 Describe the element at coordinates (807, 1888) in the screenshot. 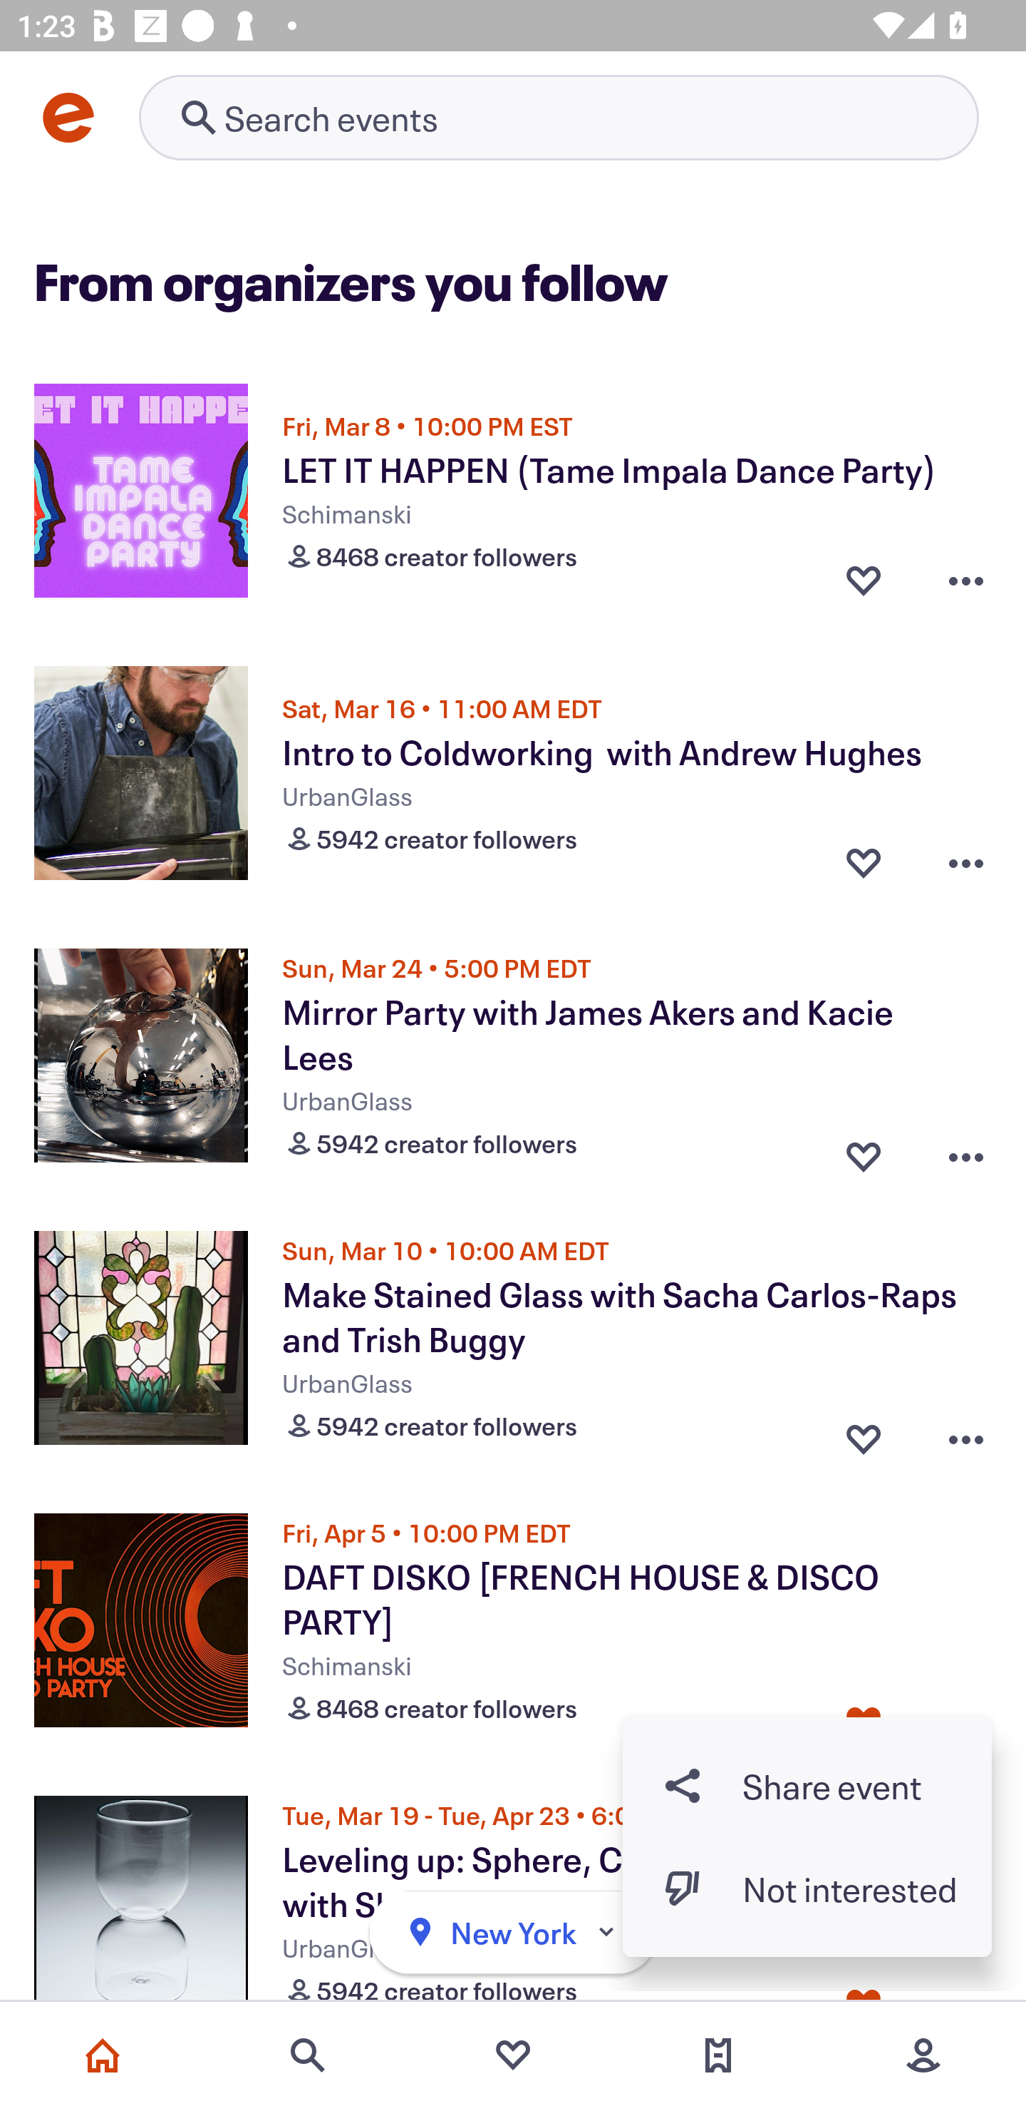

I see `Dislike event button Not interested` at that location.